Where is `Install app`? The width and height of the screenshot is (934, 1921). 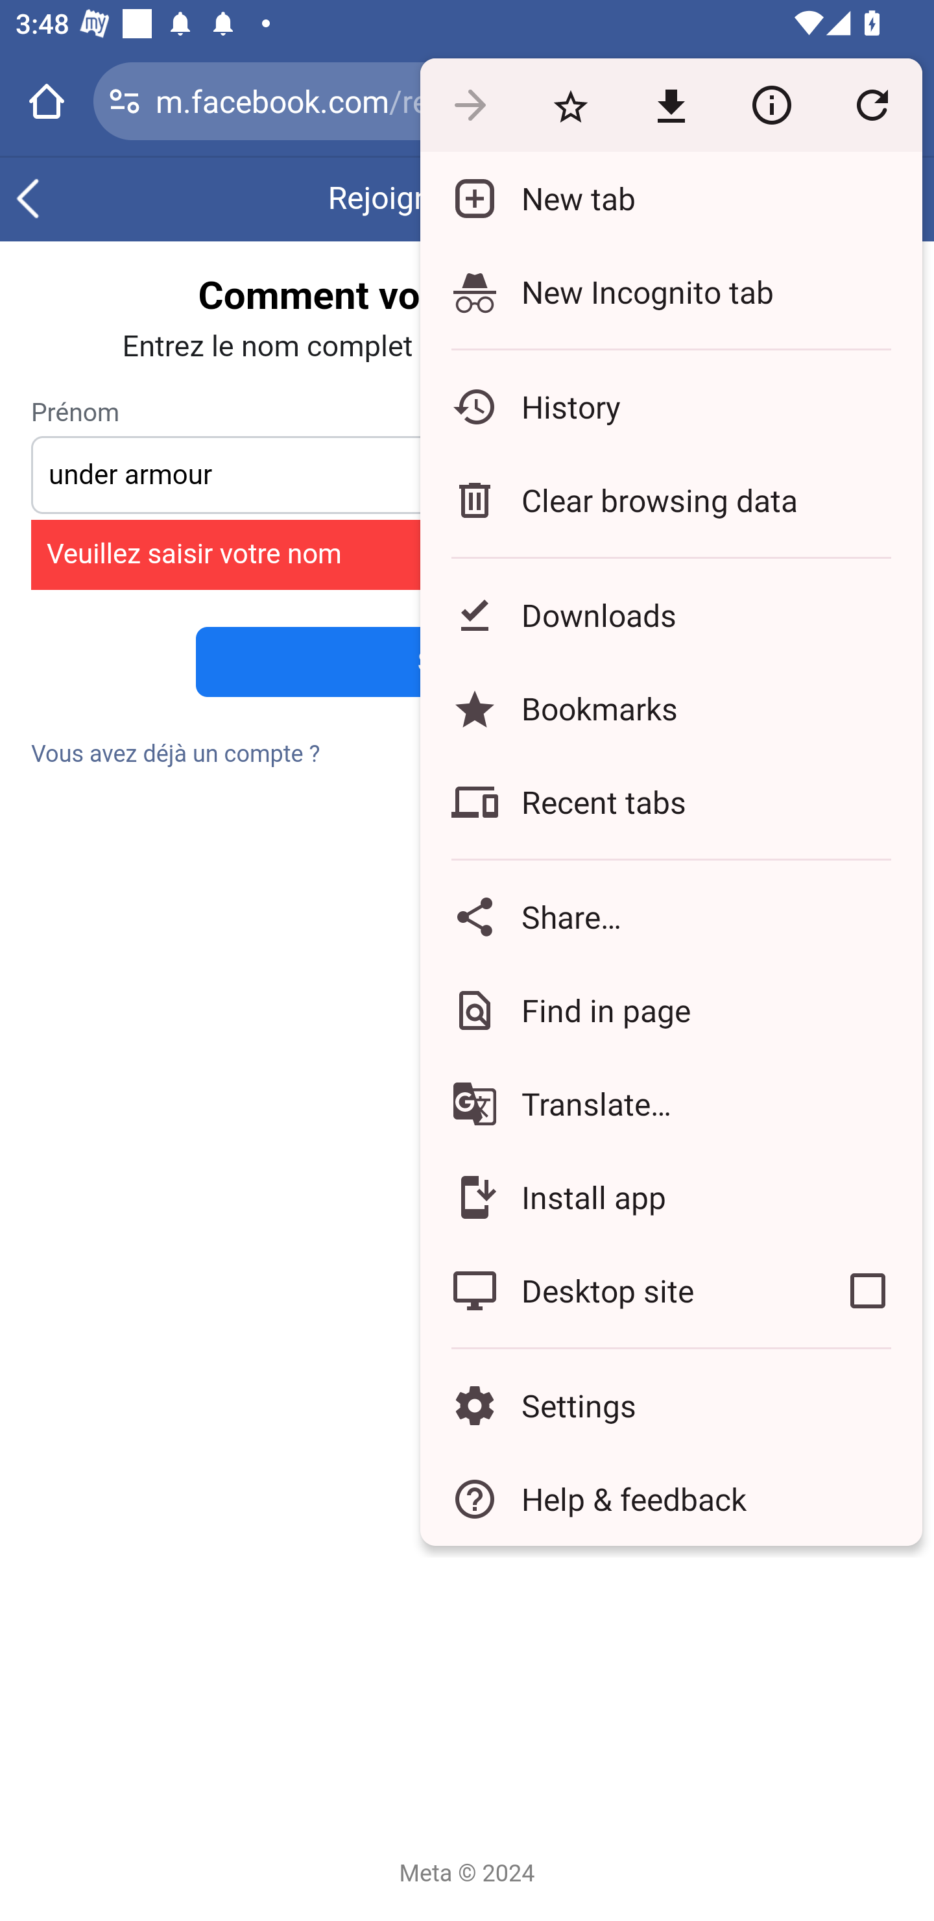
Install app is located at coordinates (671, 1198).